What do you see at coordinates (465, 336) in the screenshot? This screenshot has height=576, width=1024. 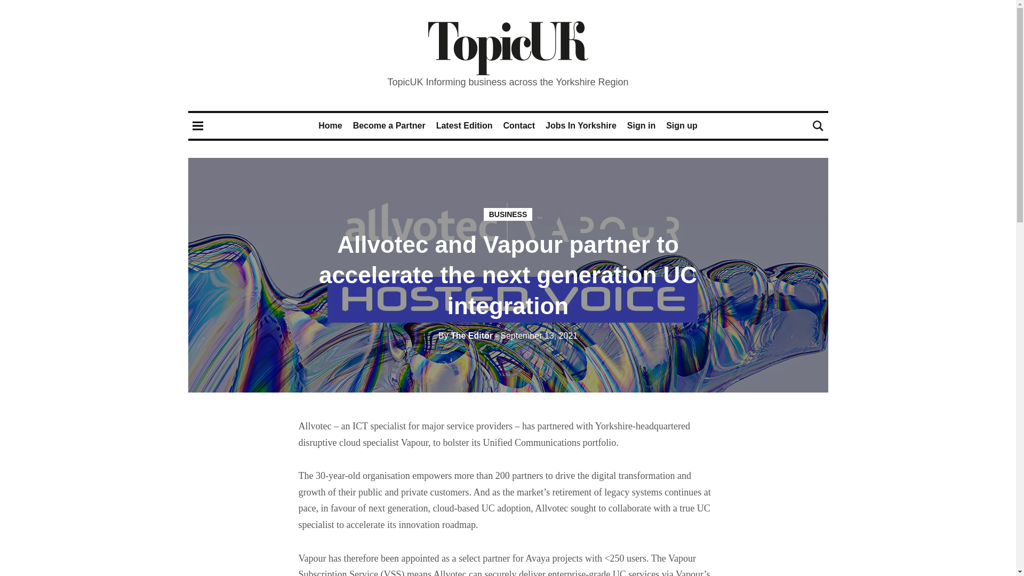 I see `By The Editor` at bounding box center [465, 336].